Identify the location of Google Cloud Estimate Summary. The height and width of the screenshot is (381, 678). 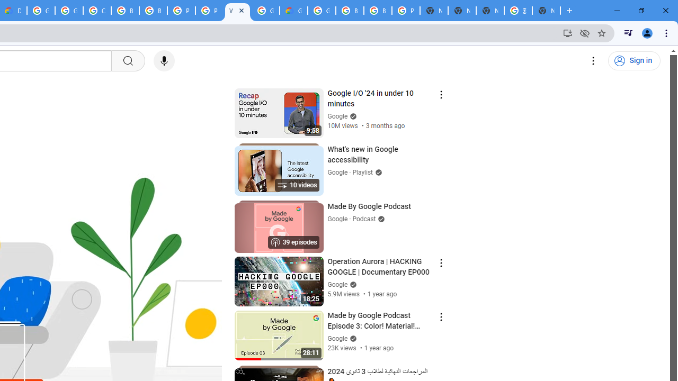
(293, 11).